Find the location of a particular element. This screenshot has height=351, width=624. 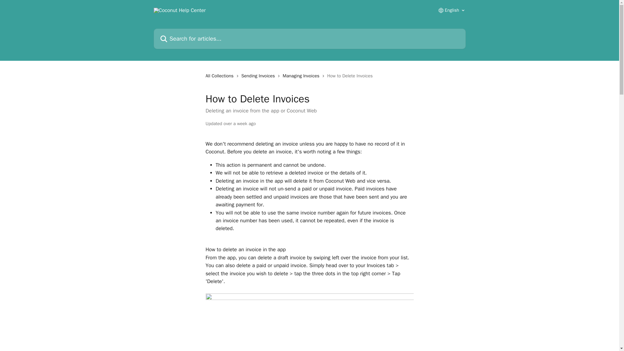

Managing Invoices is located at coordinates (302, 76).